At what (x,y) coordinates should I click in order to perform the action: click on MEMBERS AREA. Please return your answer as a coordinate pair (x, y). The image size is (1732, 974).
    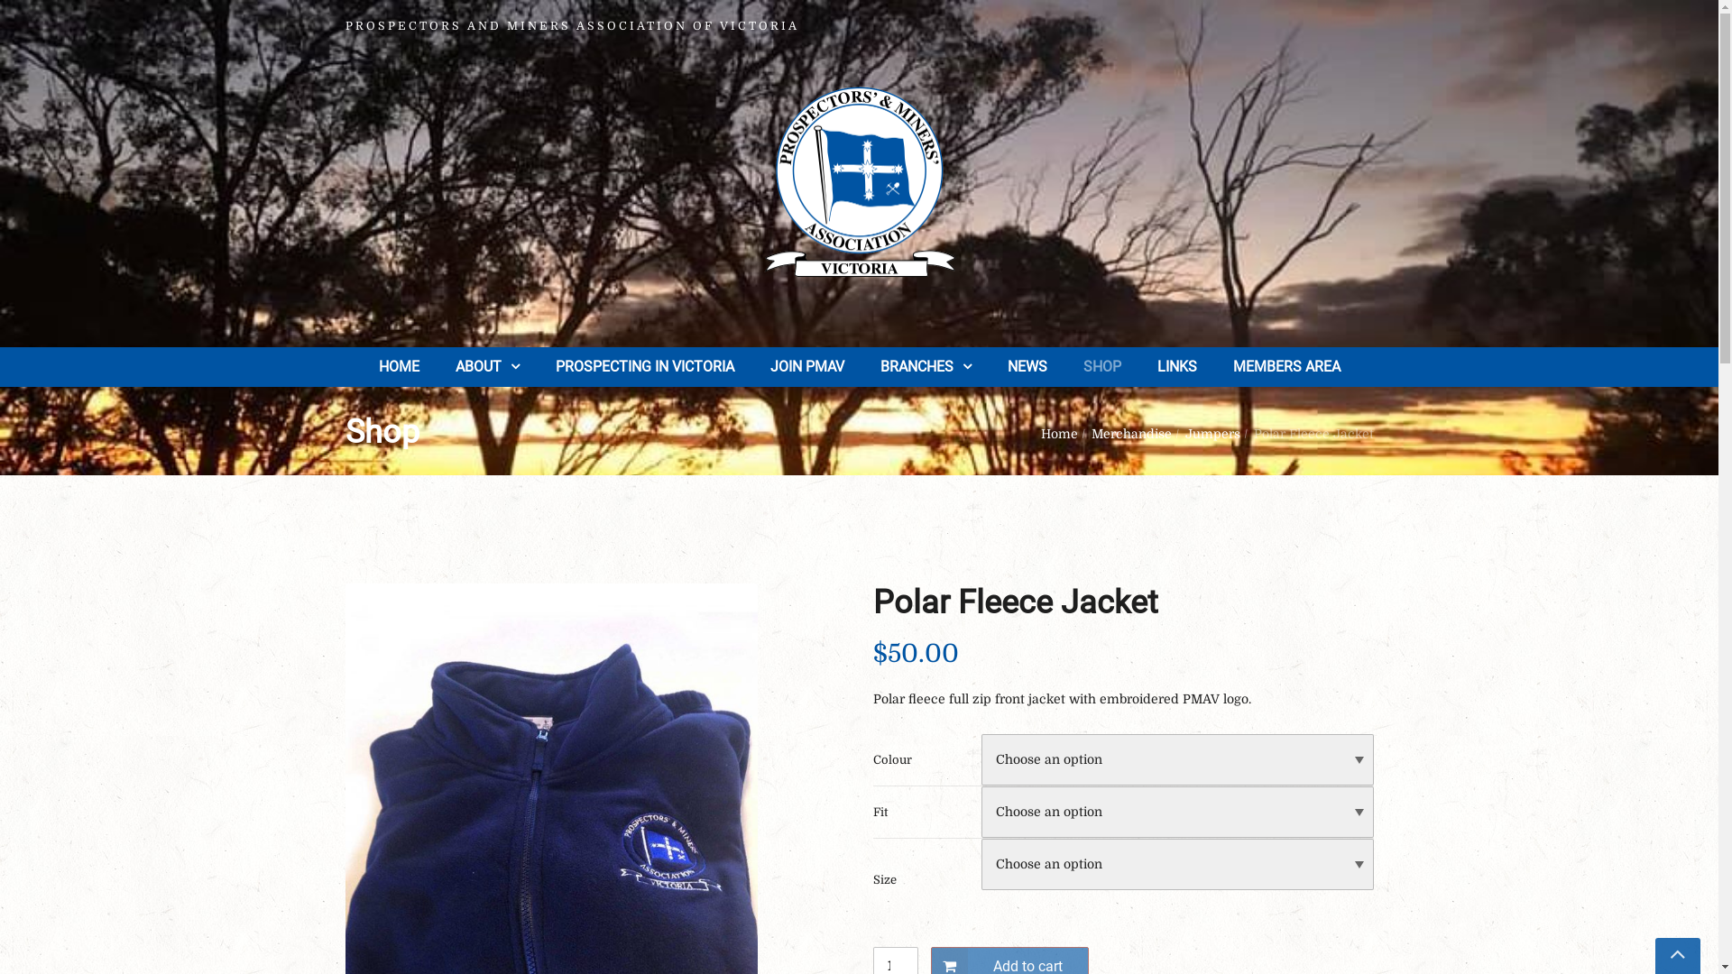
    Looking at the image, I should click on (1286, 366).